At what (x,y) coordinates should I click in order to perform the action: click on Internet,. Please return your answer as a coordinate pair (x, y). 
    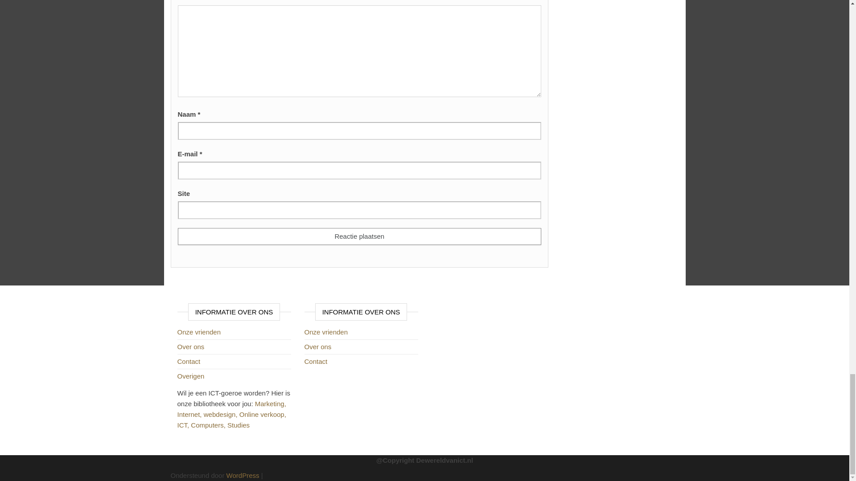
    Looking at the image, I should click on (190, 414).